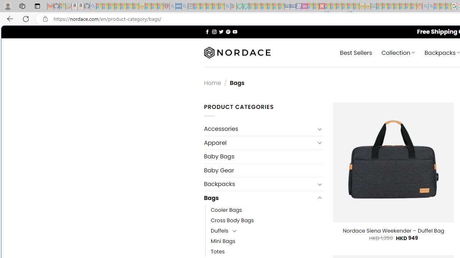  What do you see at coordinates (356, 52) in the screenshot?
I see ` Best Sellers` at bounding box center [356, 52].